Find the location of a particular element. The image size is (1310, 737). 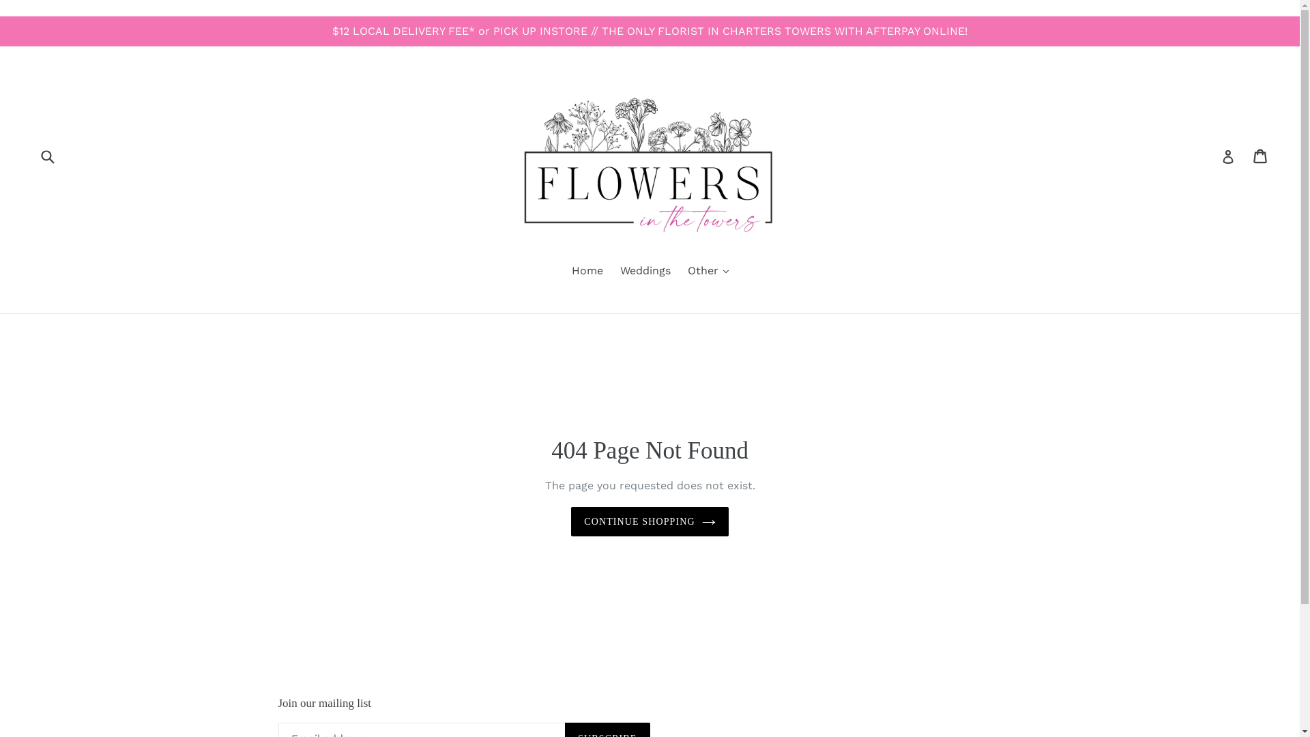

Submit is located at coordinates (47, 157).